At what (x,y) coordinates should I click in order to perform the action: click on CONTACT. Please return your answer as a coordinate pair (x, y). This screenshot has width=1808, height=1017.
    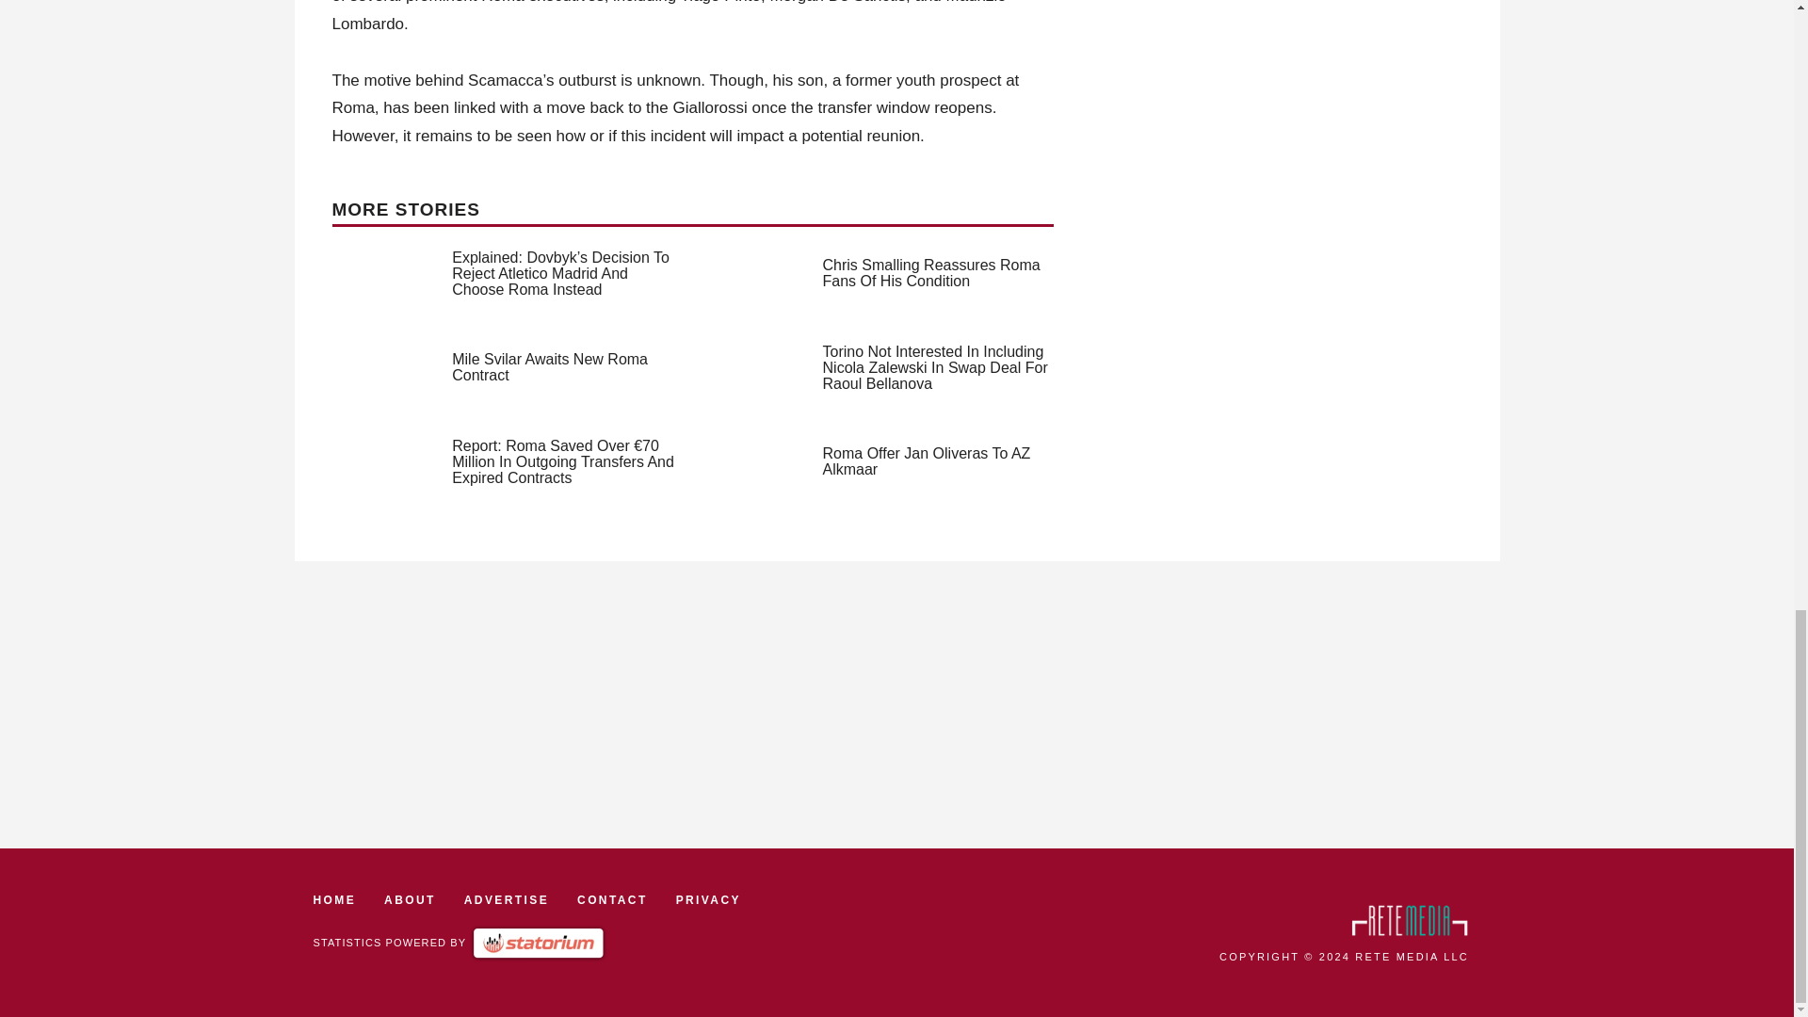
    Looking at the image, I should click on (612, 900).